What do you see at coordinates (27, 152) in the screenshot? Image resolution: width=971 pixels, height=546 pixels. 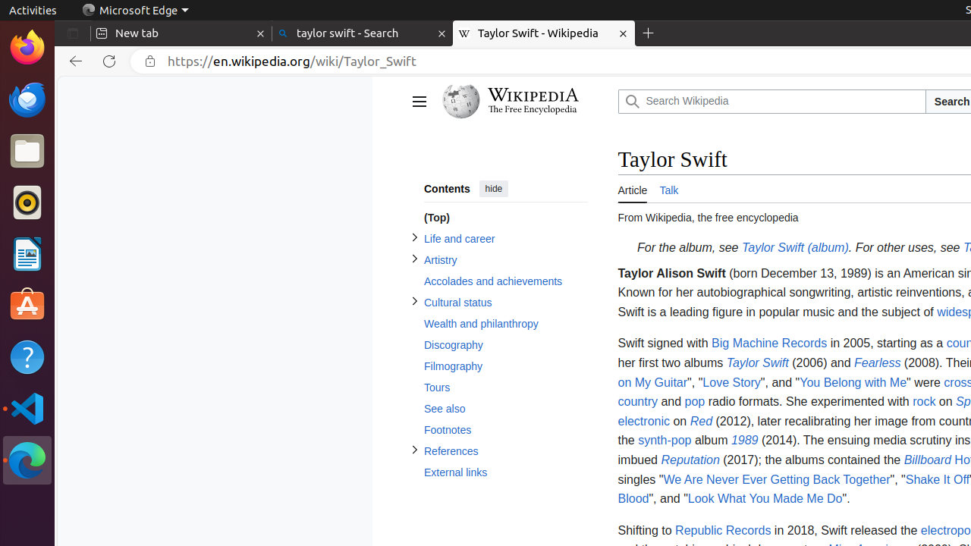 I see `Files` at bounding box center [27, 152].